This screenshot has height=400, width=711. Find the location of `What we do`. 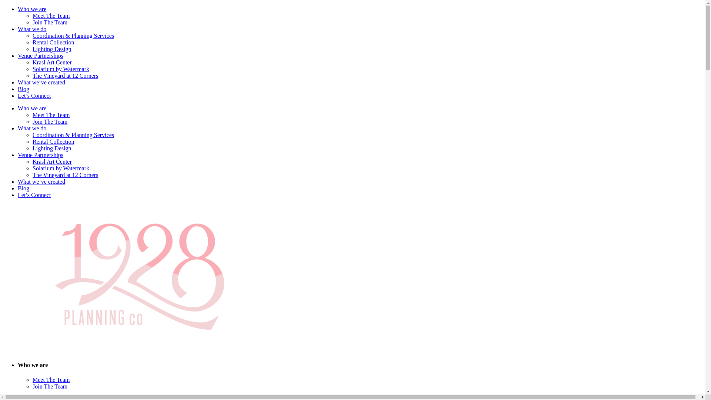

What we do is located at coordinates (32, 29).